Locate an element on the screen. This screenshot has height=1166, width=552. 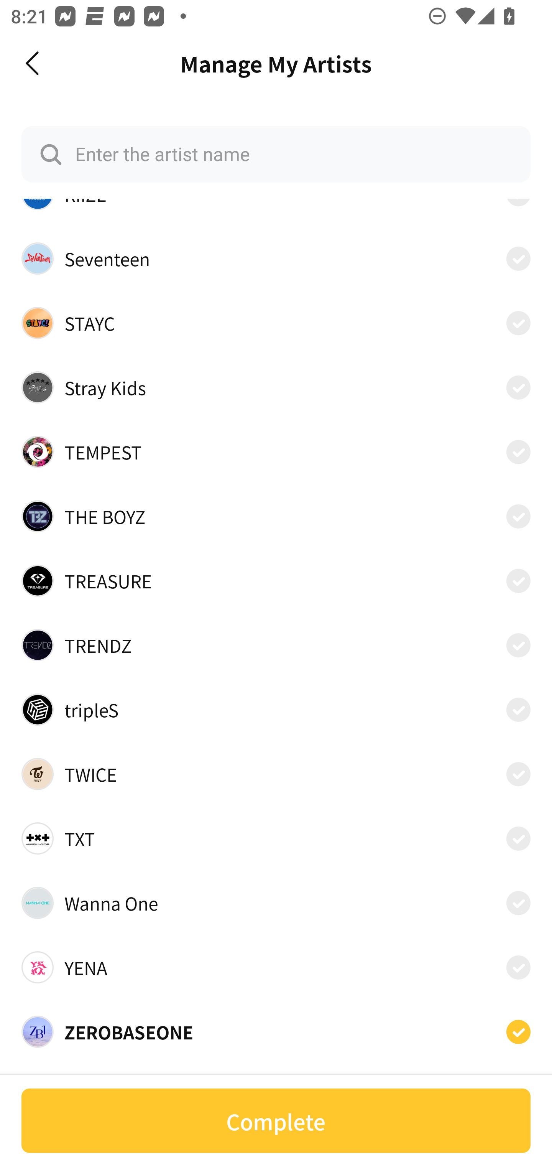
tripleS is located at coordinates (276, 709).